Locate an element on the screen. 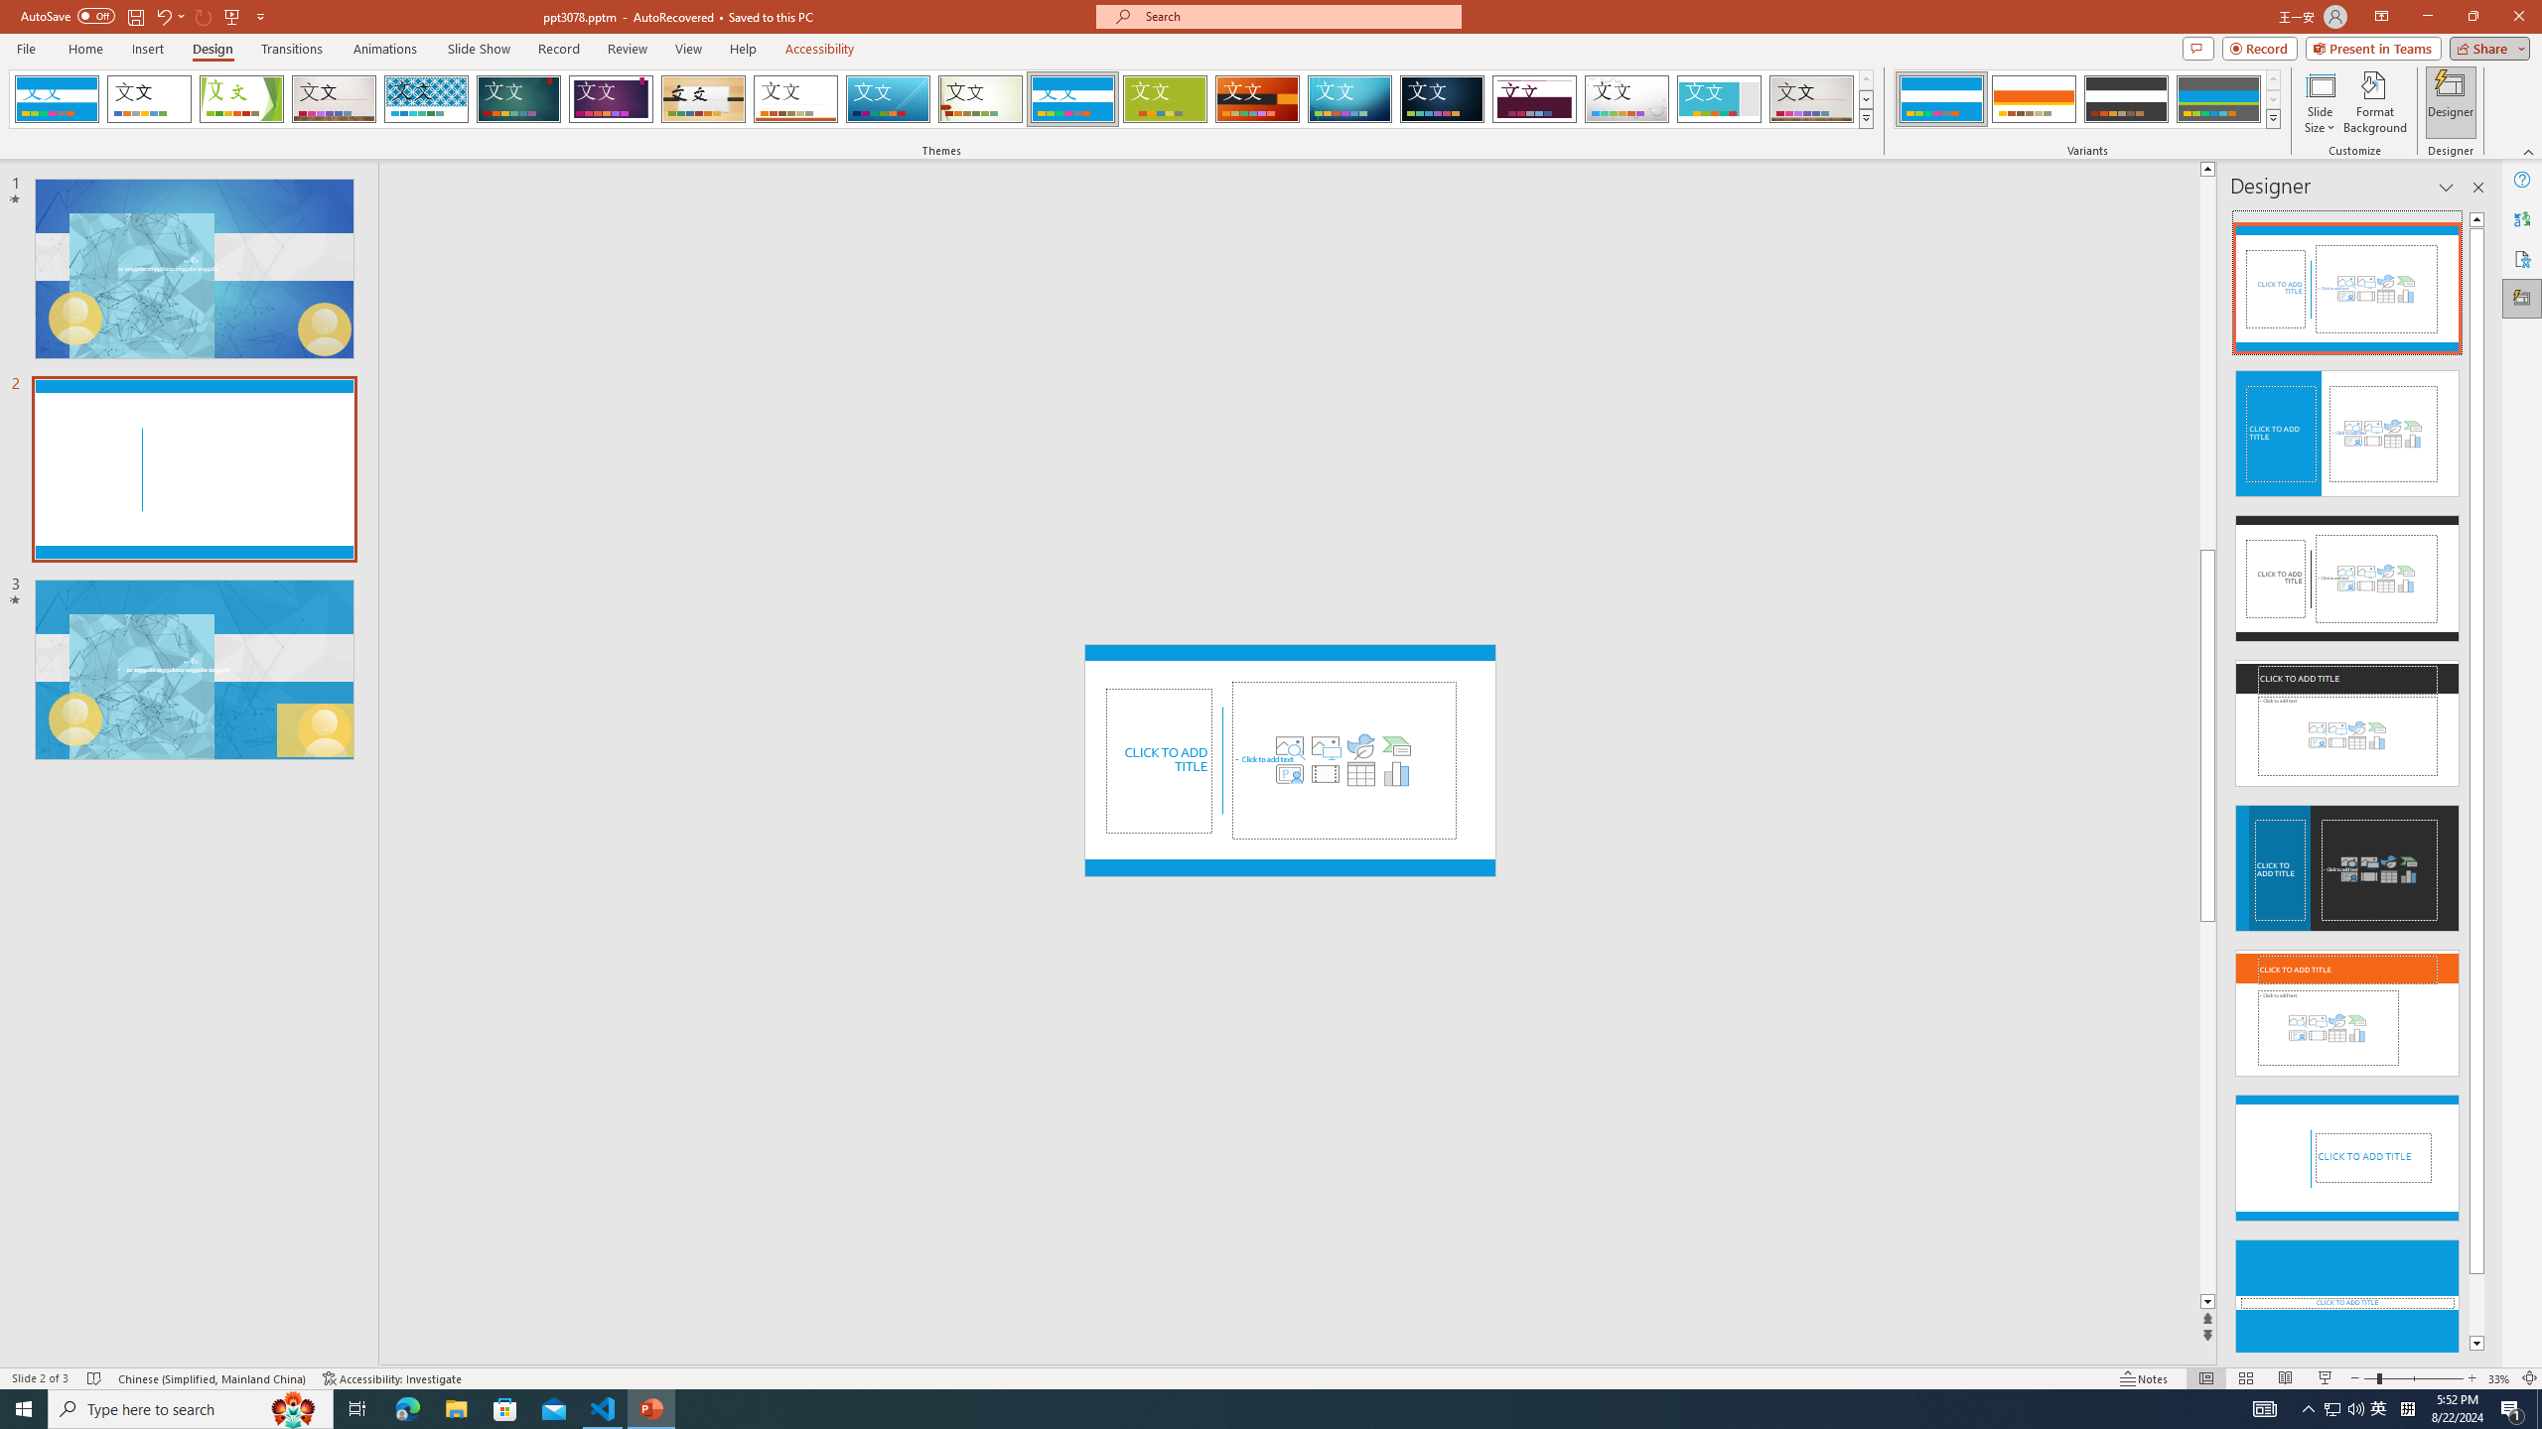  Wisp is located at coordinates (981, 99).